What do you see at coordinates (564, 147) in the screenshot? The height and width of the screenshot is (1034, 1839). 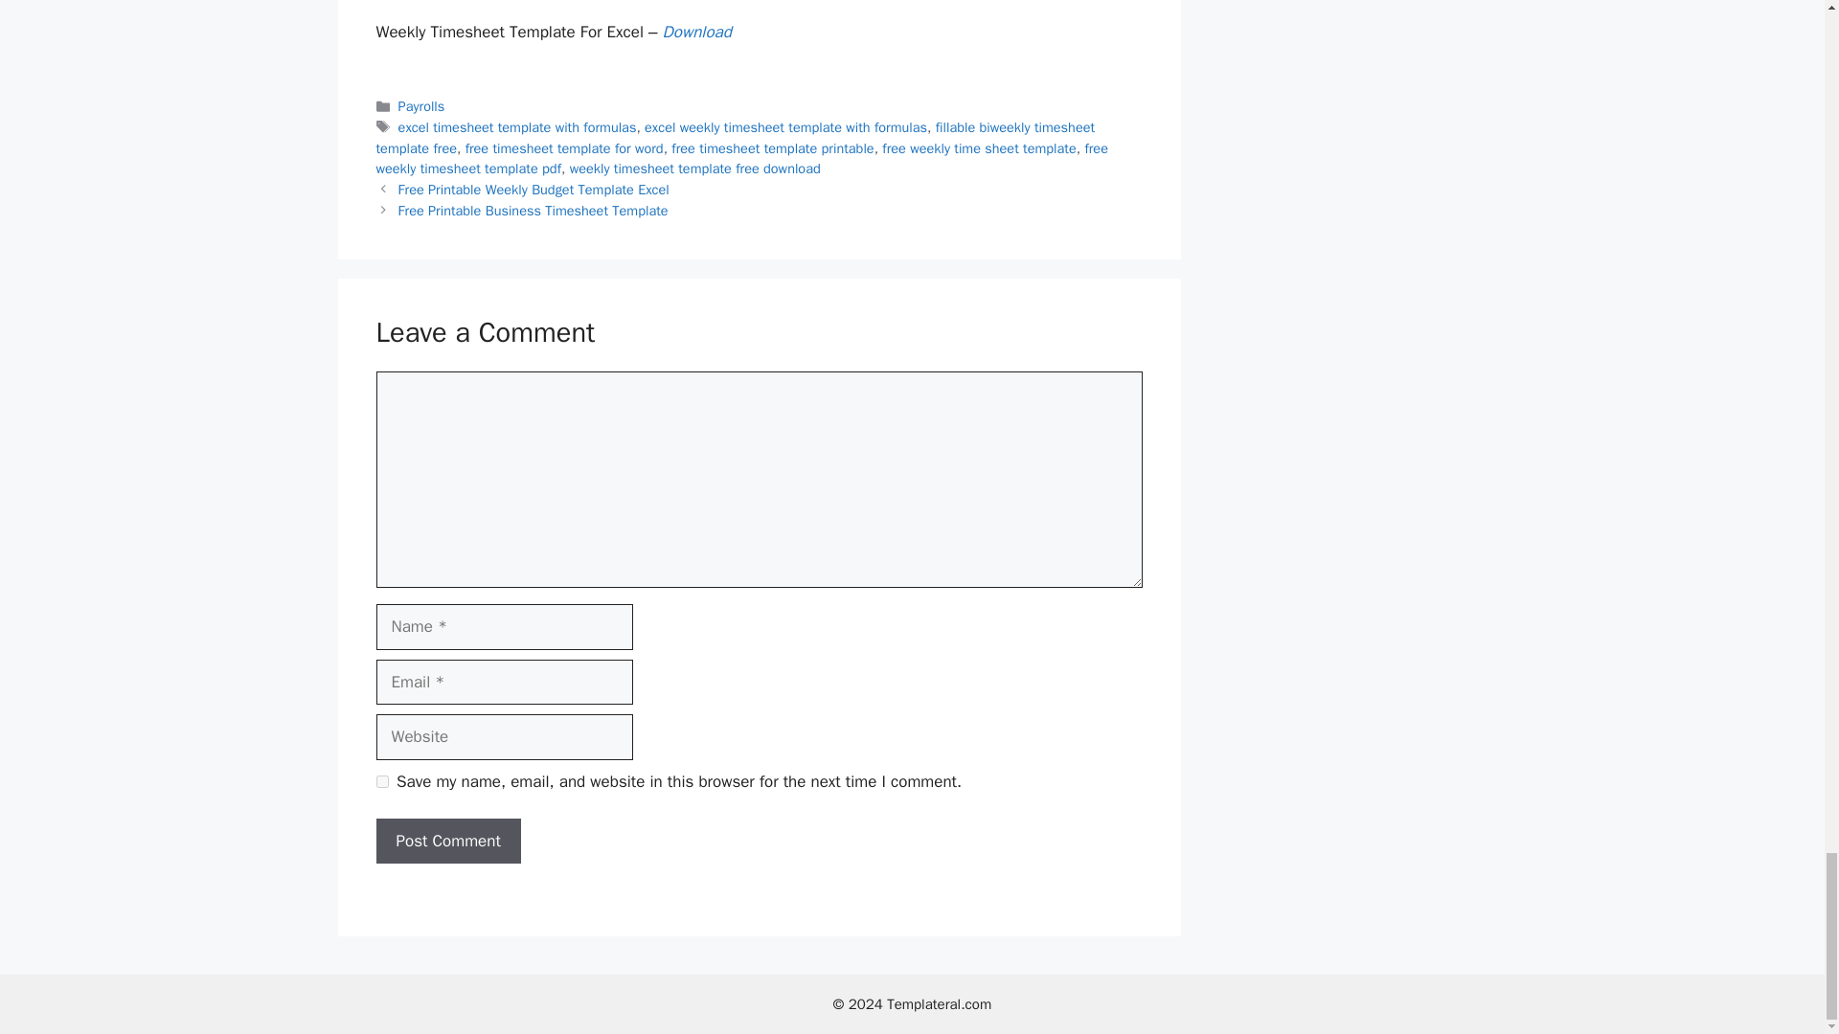 I see `free timesheet template for word` at bounding box center [564, 147].